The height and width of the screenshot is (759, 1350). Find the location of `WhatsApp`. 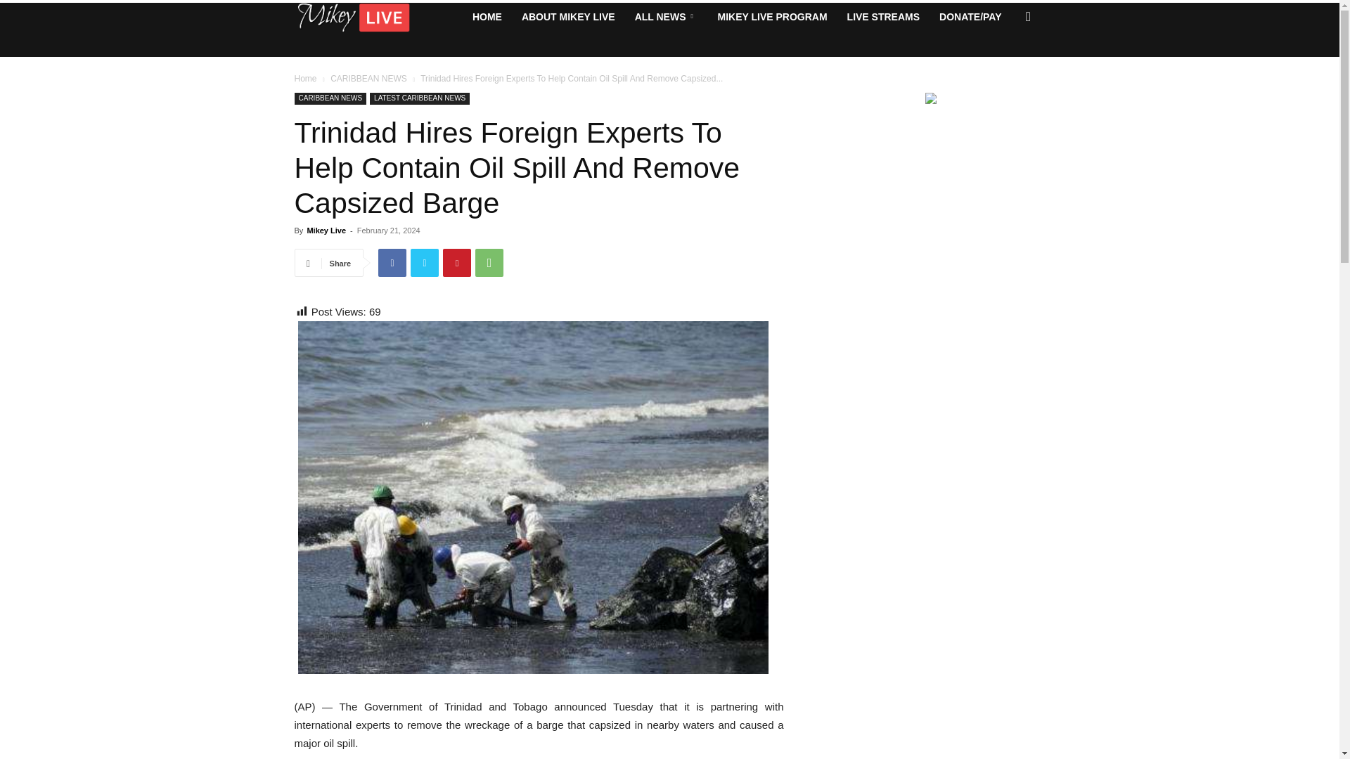

WhatsApp is located at coordinates (489, 263).